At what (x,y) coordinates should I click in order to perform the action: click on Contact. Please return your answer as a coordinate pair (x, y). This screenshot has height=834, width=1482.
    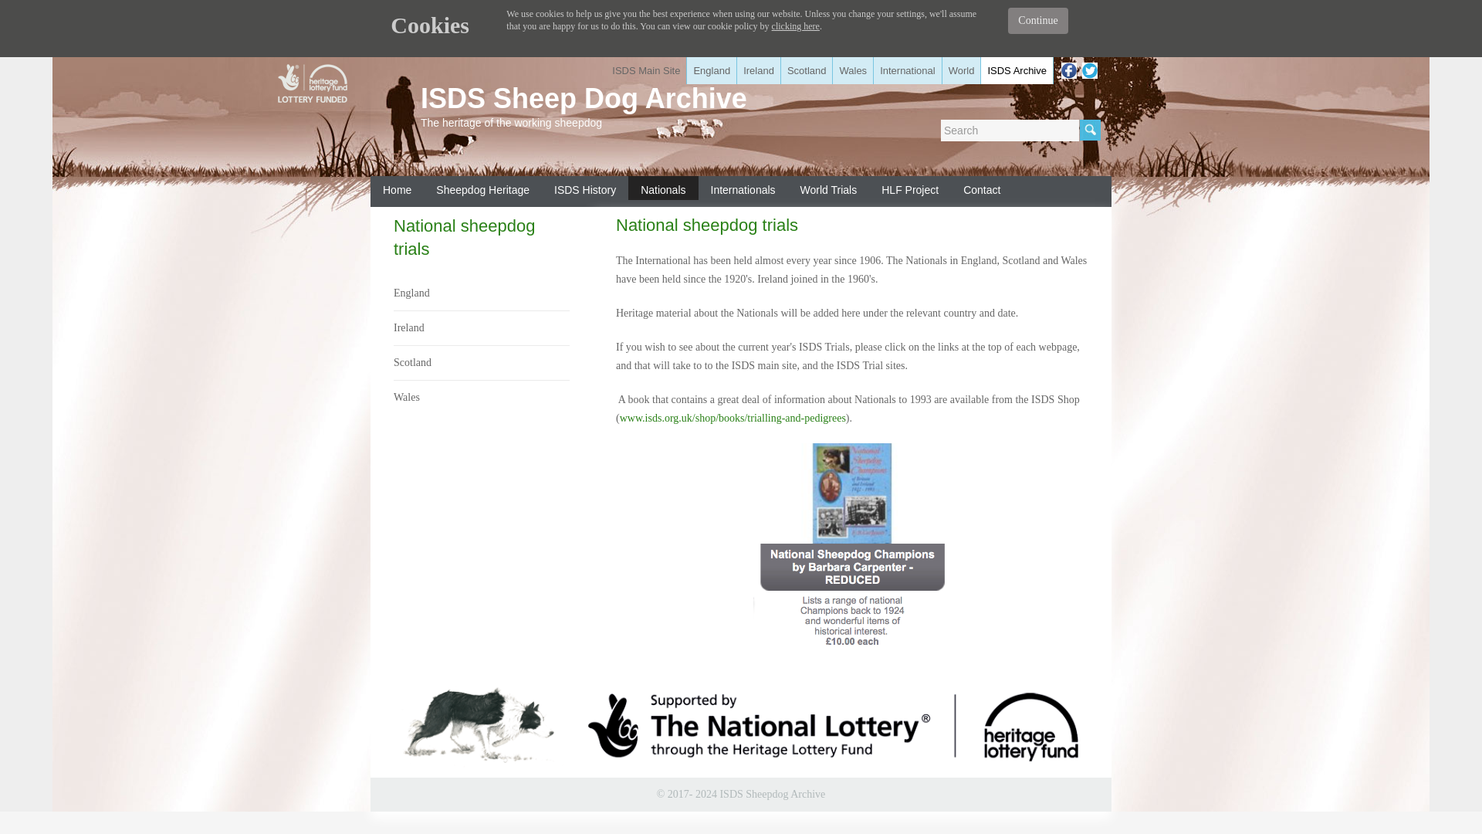
    Looking at the image, I should click on (982, 188).